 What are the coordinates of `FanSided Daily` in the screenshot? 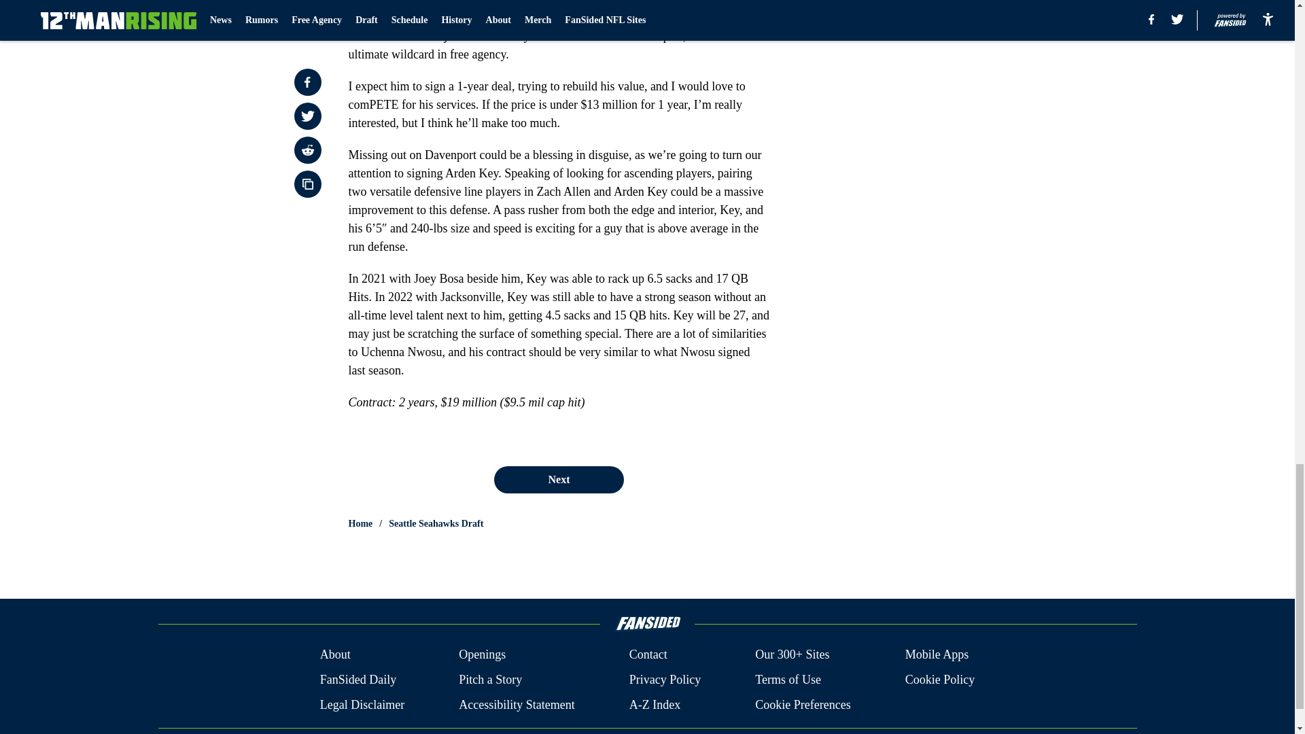 It's located at (358, 680).